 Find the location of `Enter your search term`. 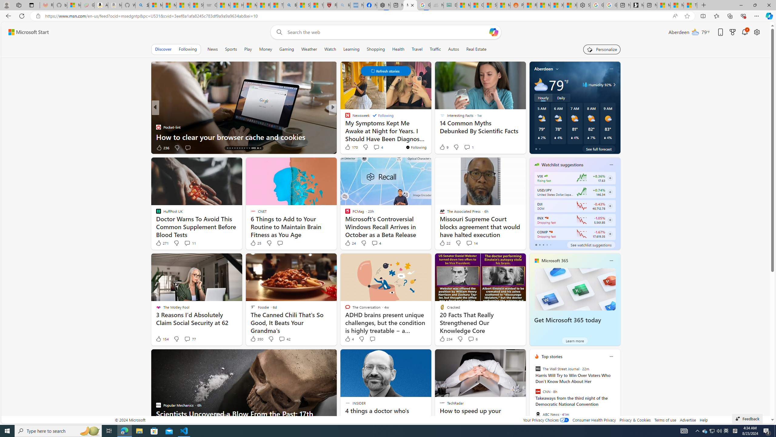

Enter your search term is located at coordinates (387, 32).